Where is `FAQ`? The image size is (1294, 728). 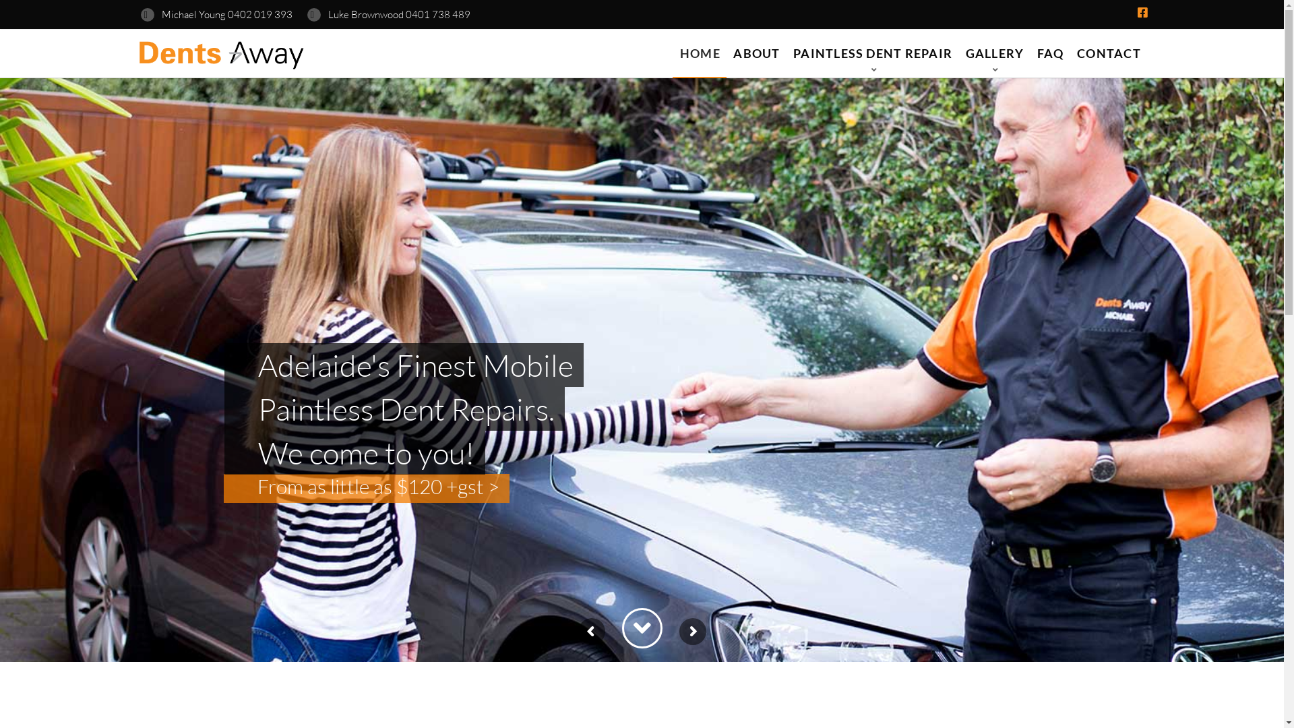 FAQ is located at coordinates (1050, 53).